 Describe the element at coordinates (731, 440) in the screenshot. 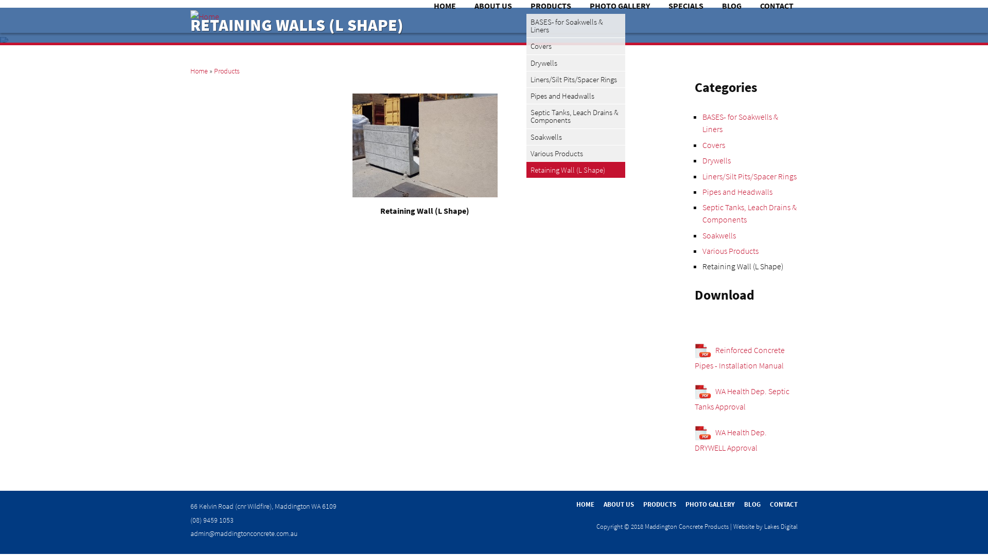

I see `WA Health Dep. DRYWELL Approval` at that location.